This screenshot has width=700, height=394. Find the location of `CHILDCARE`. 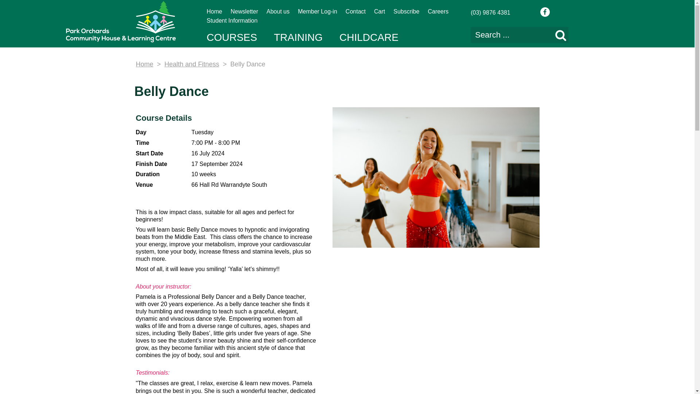

CHILDCARE is located at coordinates (369, 37).